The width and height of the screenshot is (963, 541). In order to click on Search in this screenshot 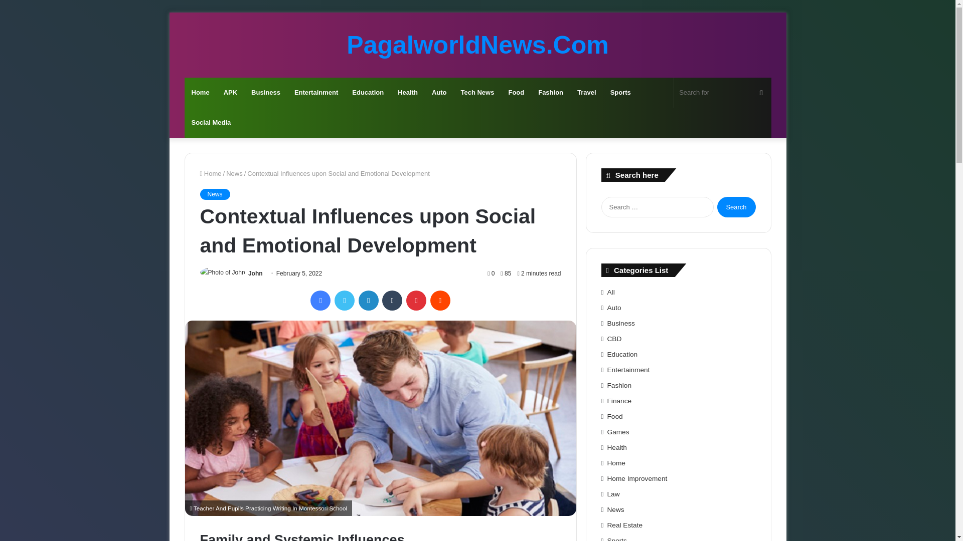, I will do `click(736, 207)`.